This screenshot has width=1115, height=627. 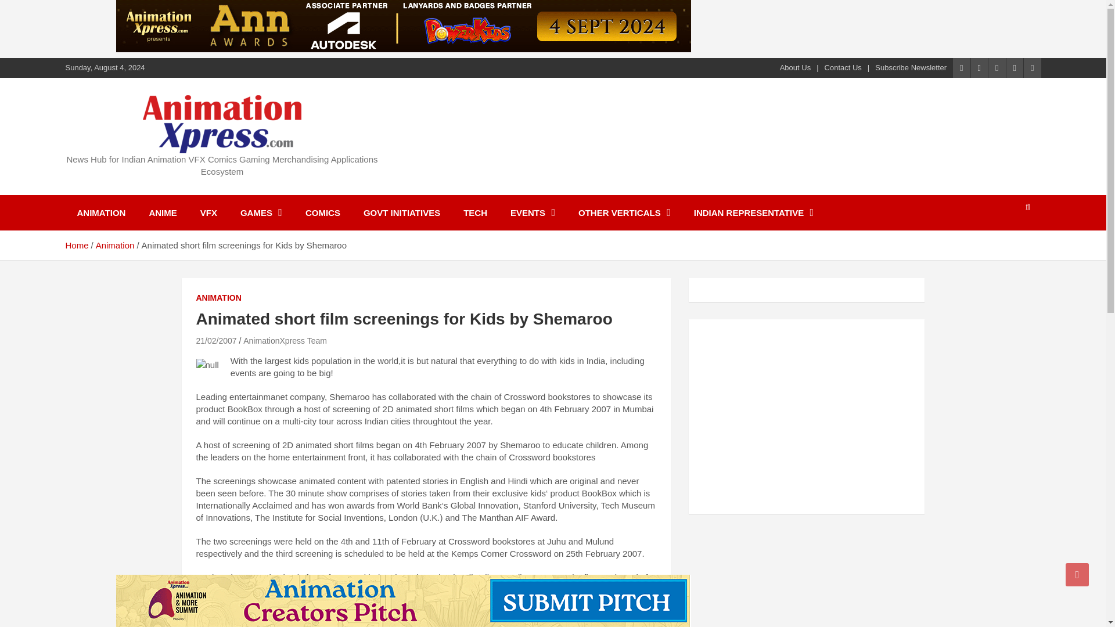 What do you see at coordinates (163, 212) in the screenshot?
I see `ANIME` at bounding box center [163, 212].